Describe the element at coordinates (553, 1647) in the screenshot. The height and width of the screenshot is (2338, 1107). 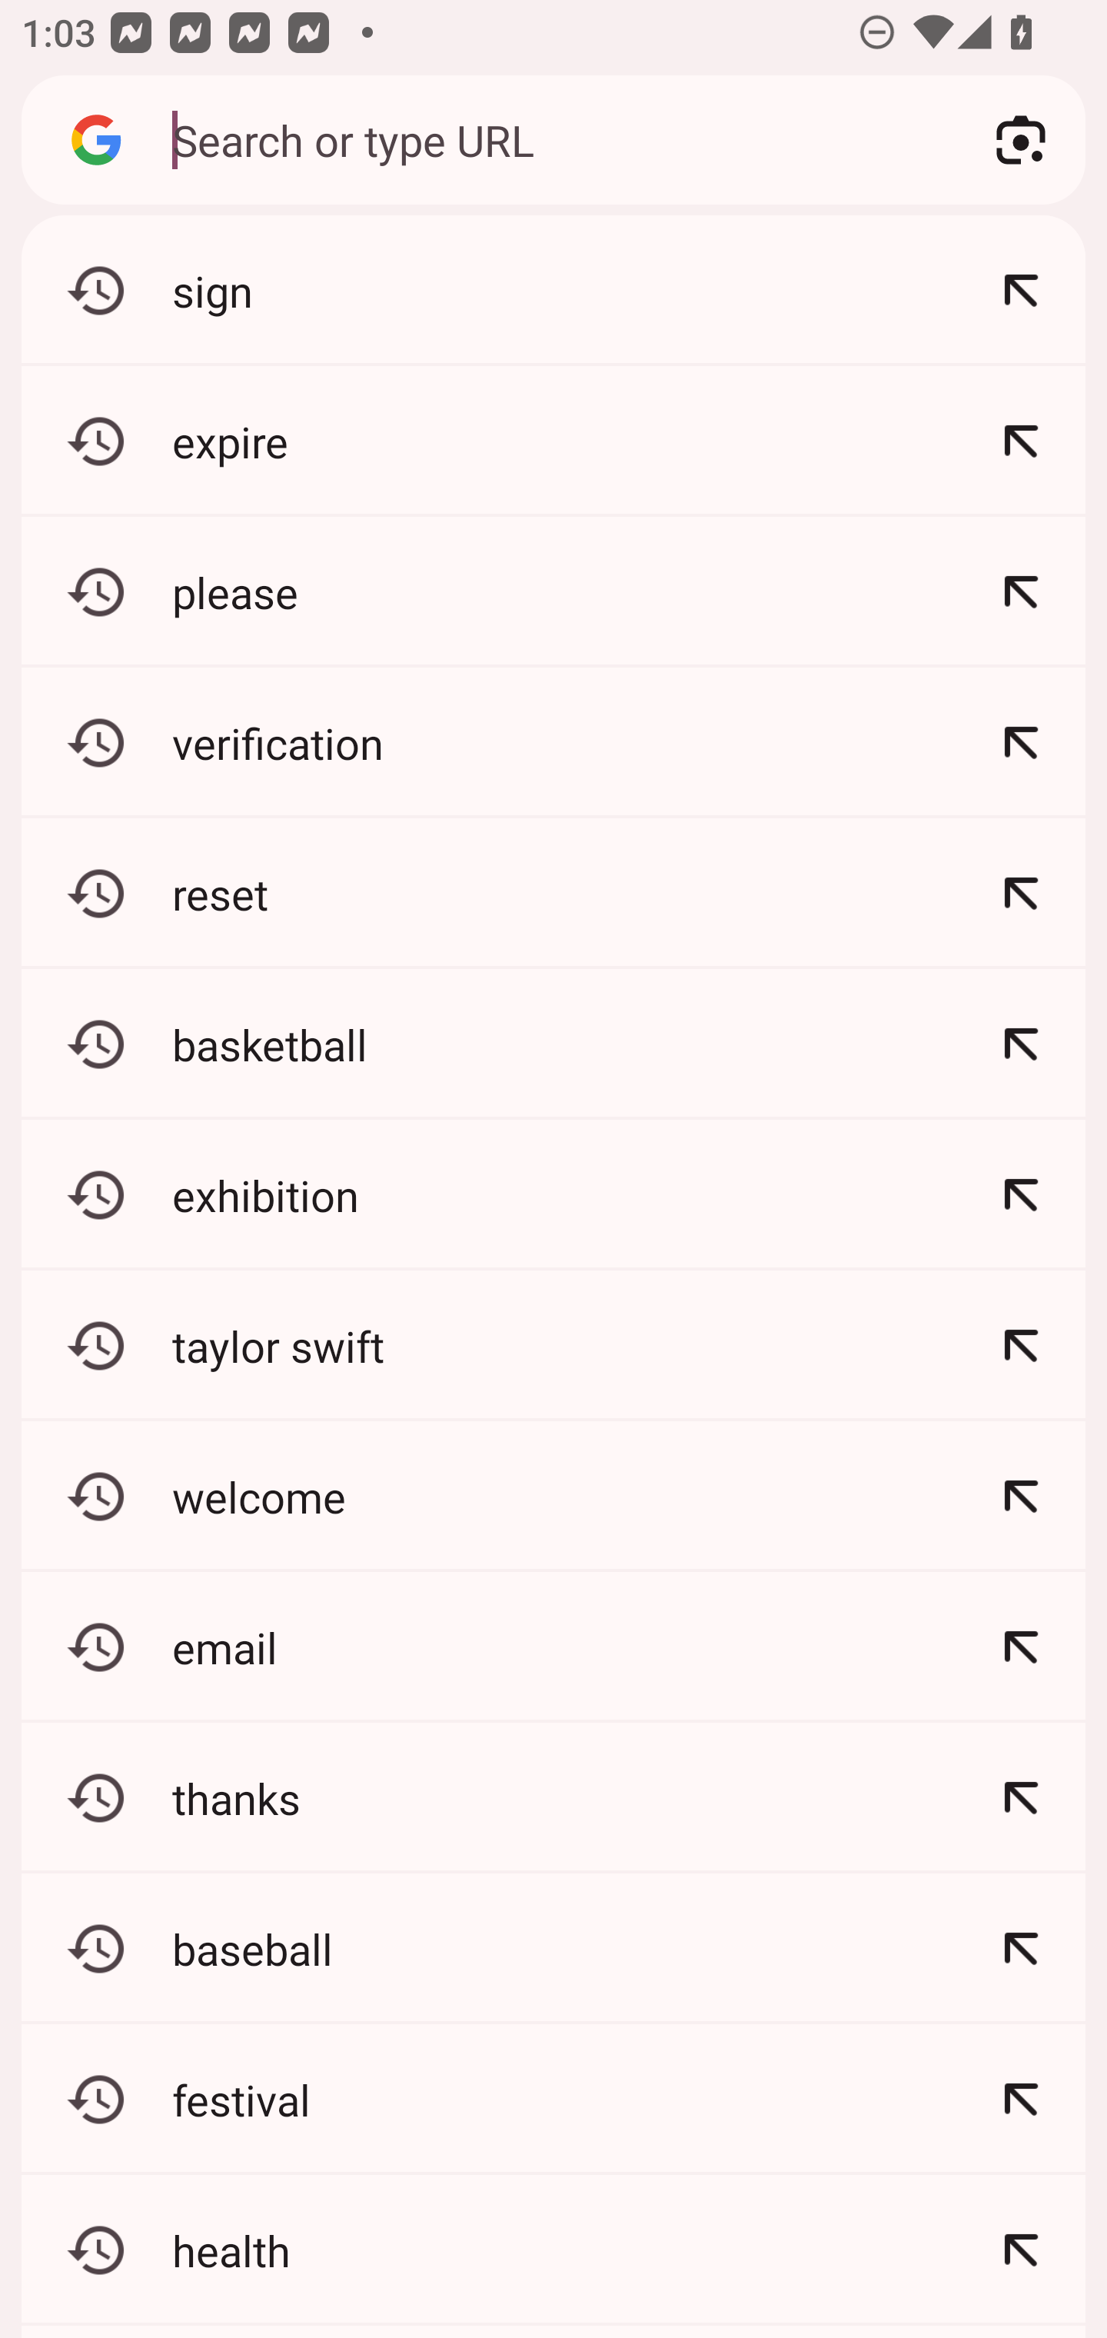
I see `email Refine: email` at that location.